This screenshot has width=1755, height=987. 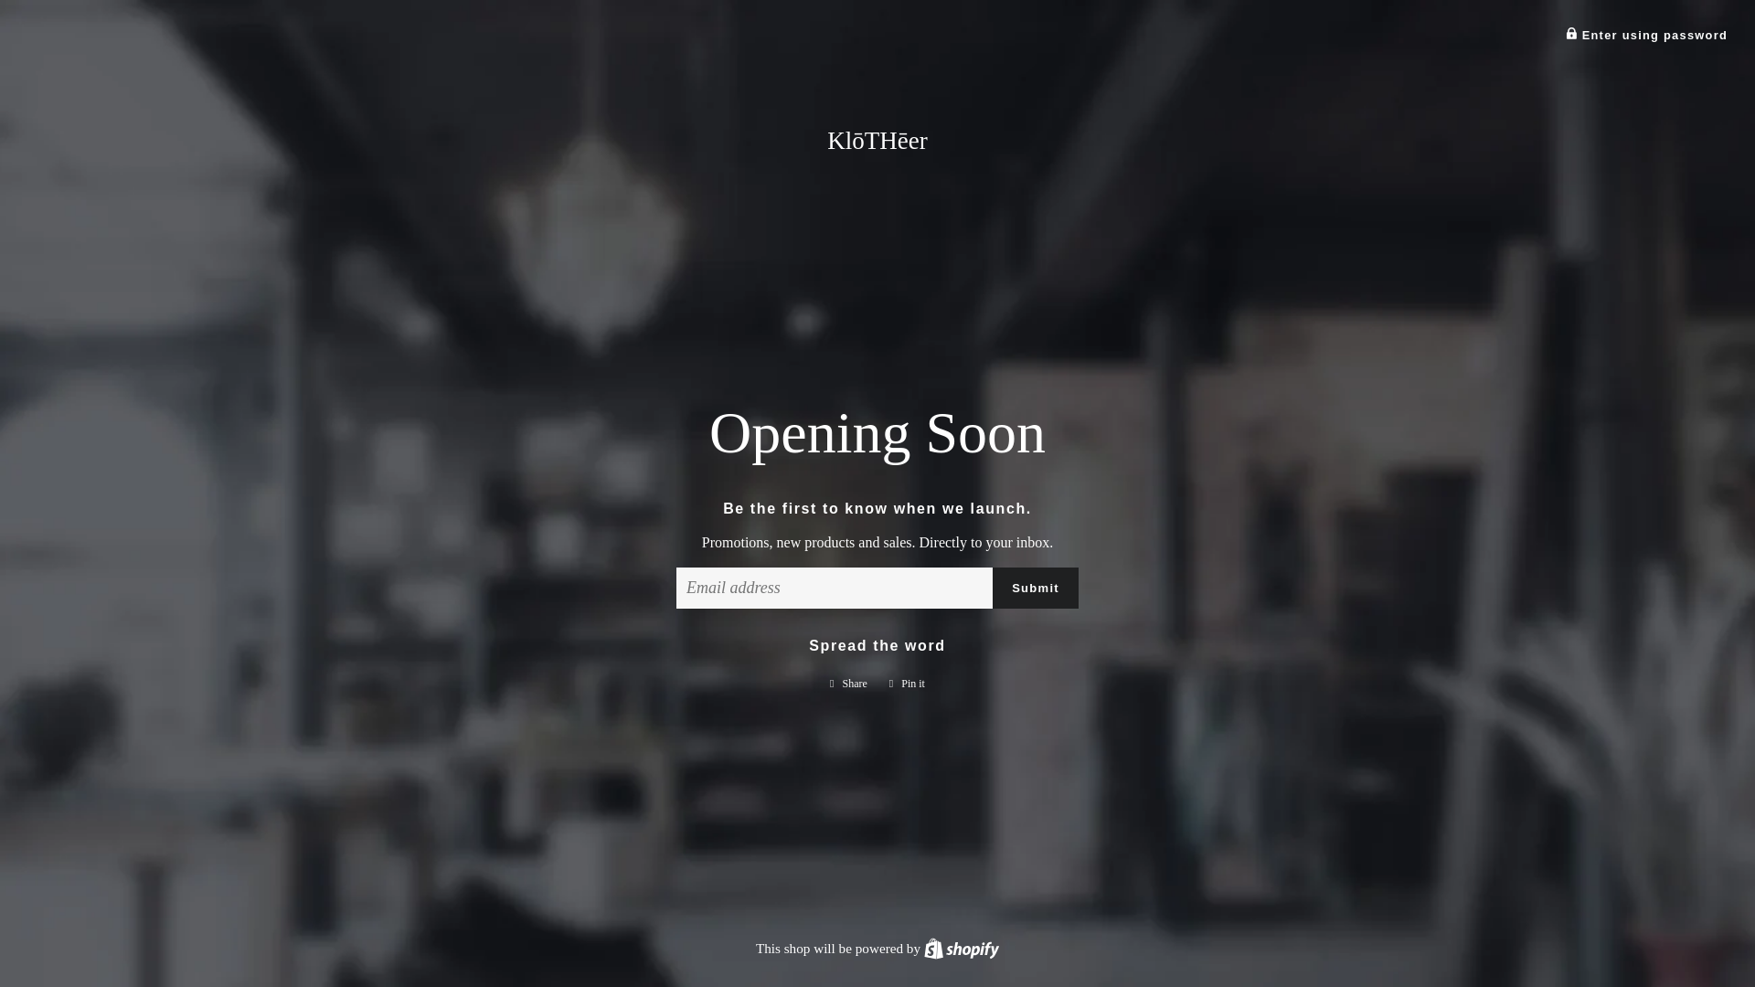 What do you see at coordinates (962, 949) in the screenshot?
I see `Submit` at bounding box center [962, 949].